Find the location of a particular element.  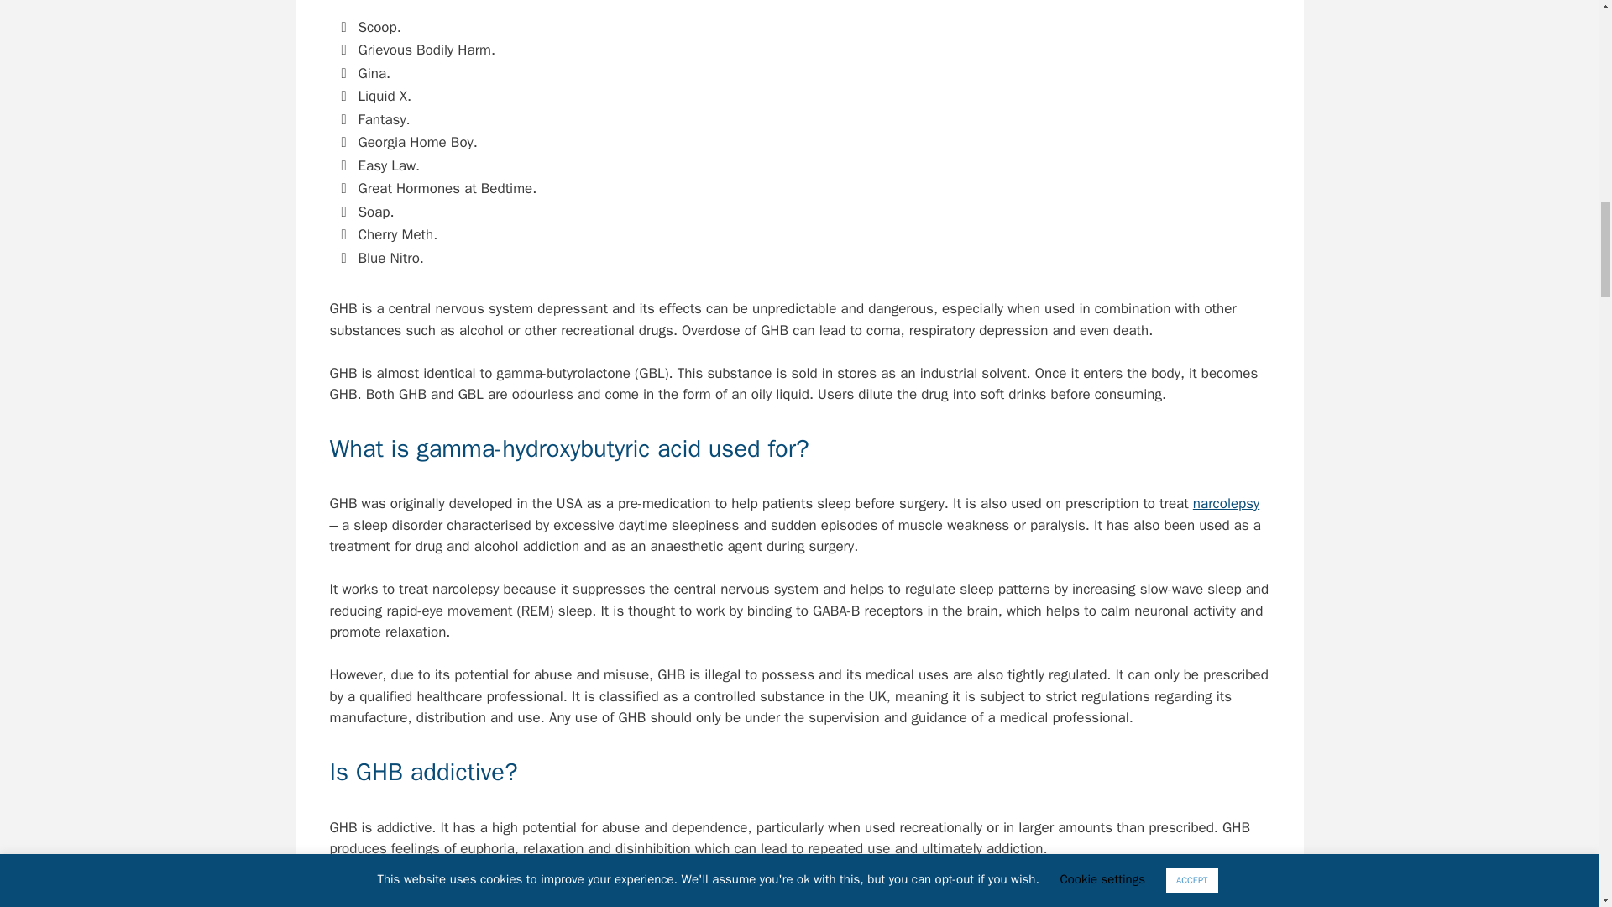

narcolepsy is located at coordinates (1226, 503).